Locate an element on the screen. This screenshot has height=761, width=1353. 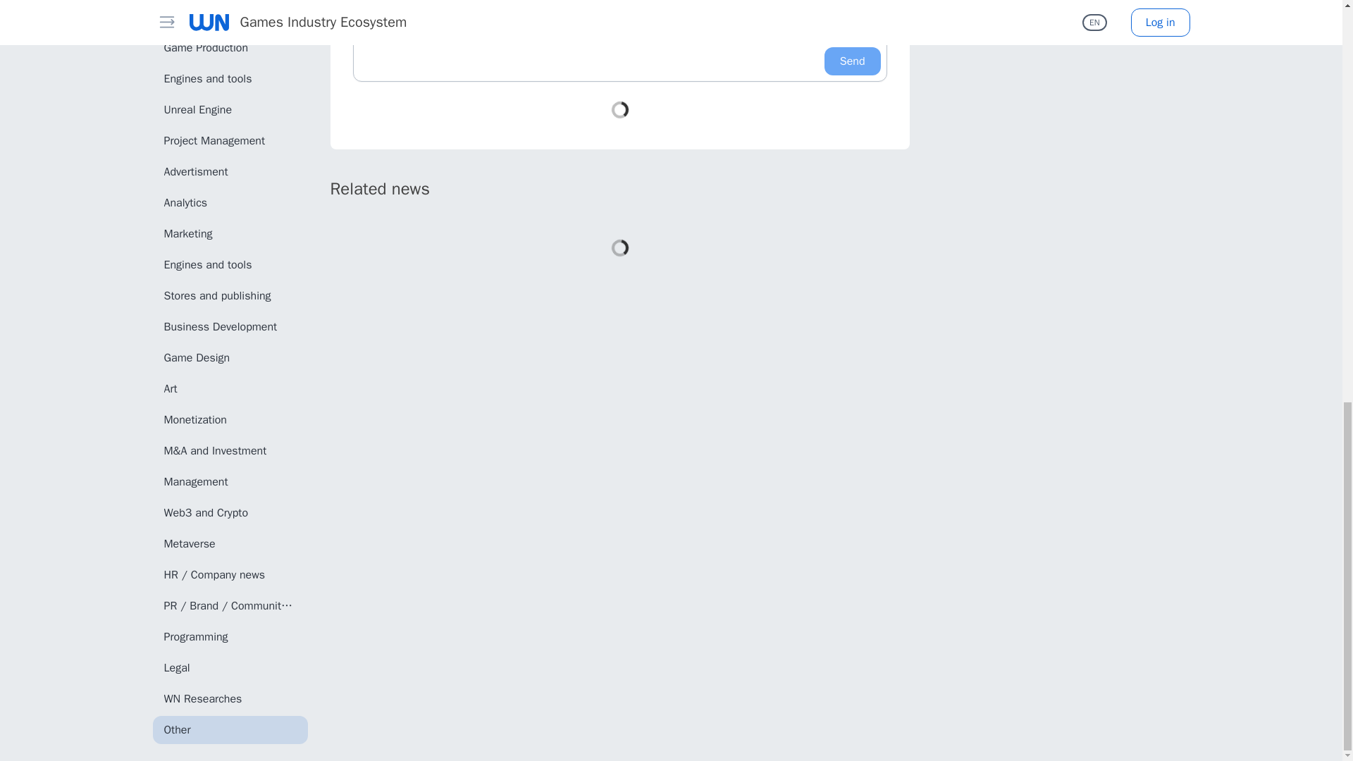
Engines and tools is located at coordinates (229, 78).